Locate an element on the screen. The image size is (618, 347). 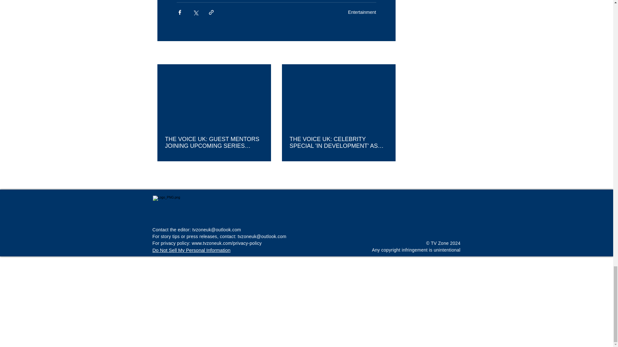
See All is located at coordinates (388, 53).